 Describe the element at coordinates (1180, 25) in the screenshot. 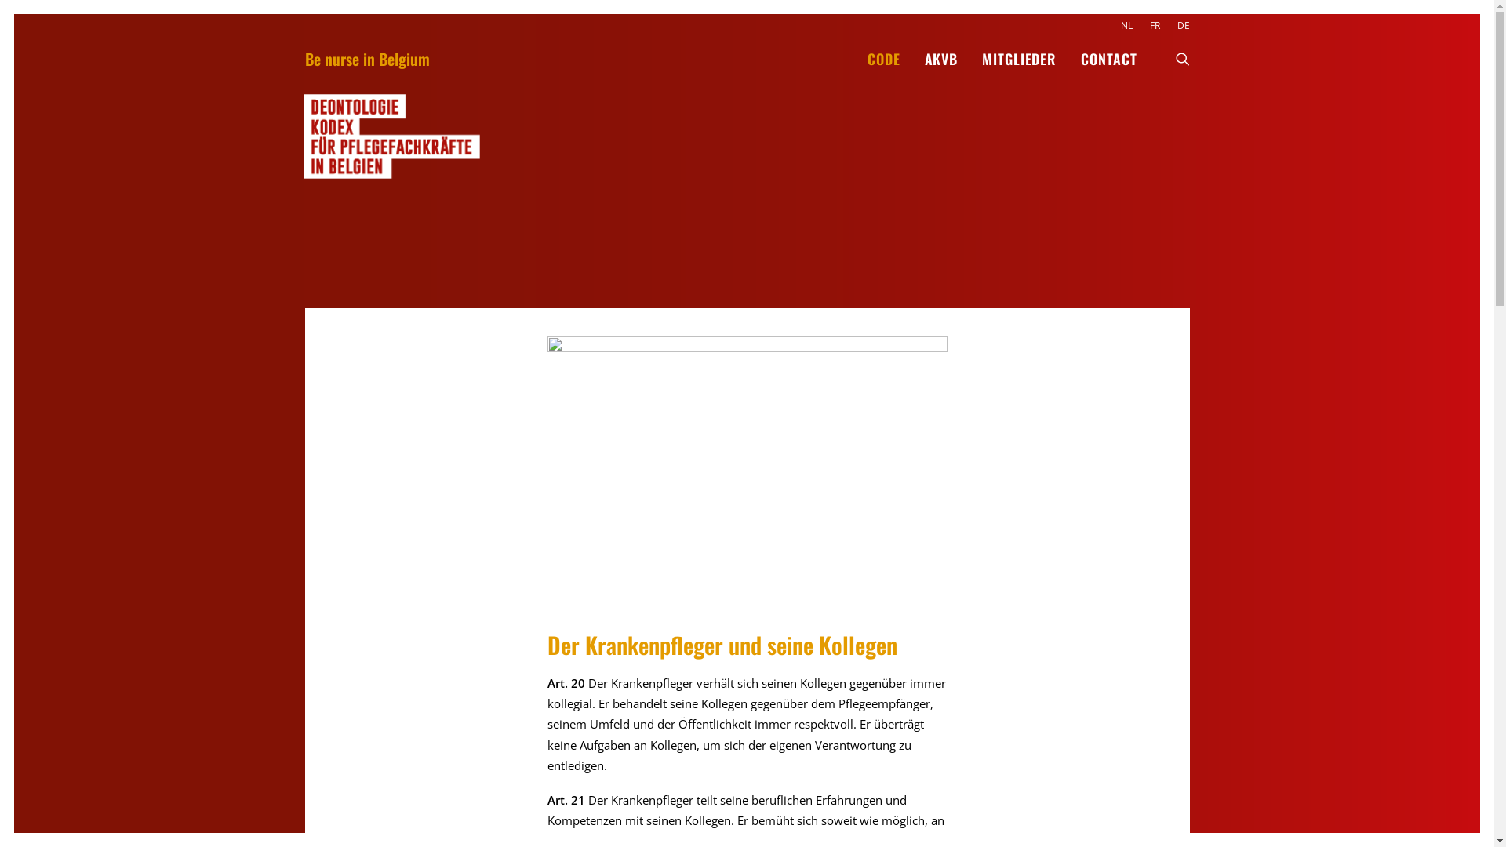

I see `DE` at that location.